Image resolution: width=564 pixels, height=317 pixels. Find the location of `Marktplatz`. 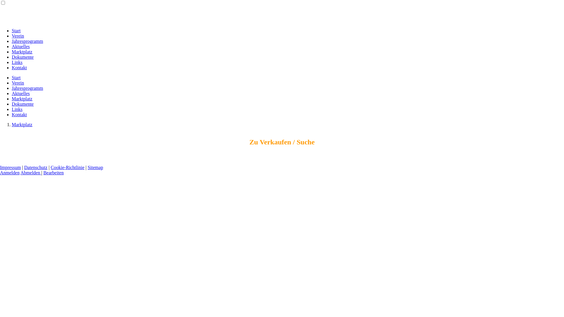

Marktplatz is located at coordinates (22, 52).